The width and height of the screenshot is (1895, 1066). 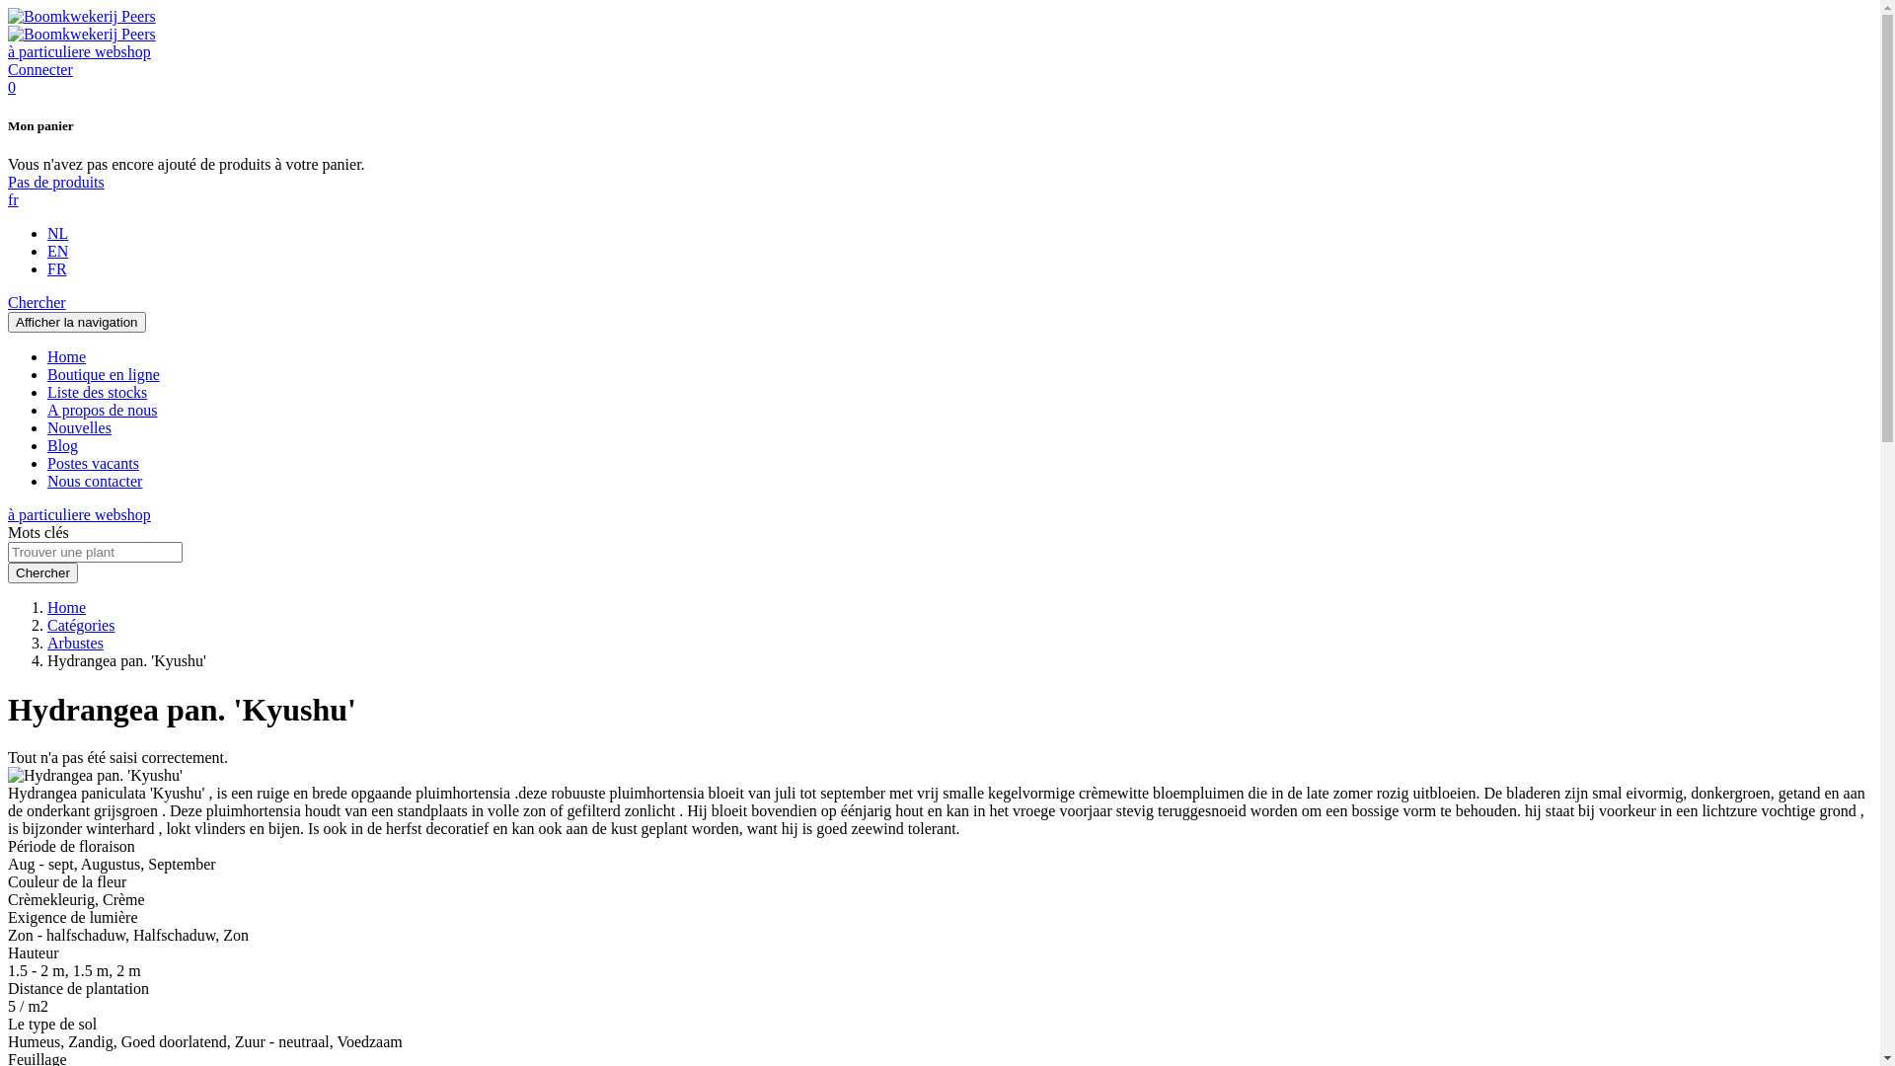 What do you see at coordinates (38, 302) in the screenshot?
I see `Chercher` at bounding box center [38, 302].